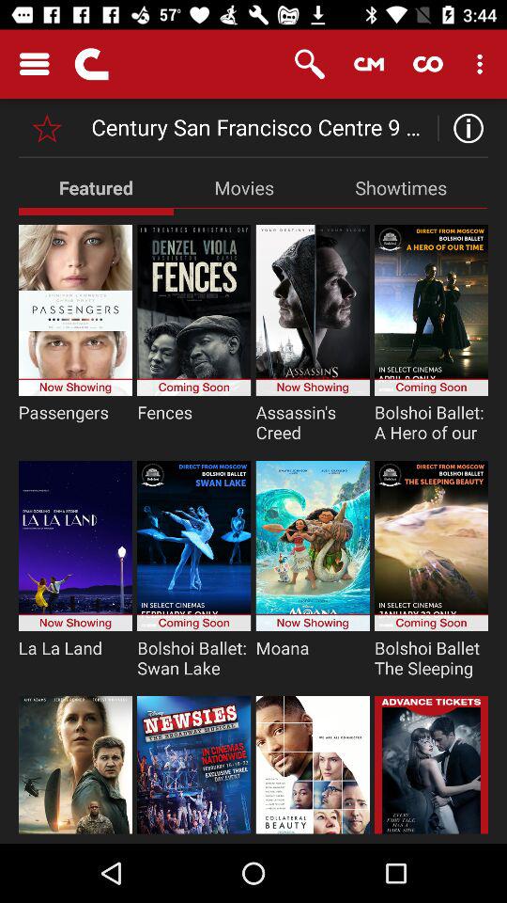 The width and height of the screenshot is (507, 903). I want to click on information option, so click(464, 128).